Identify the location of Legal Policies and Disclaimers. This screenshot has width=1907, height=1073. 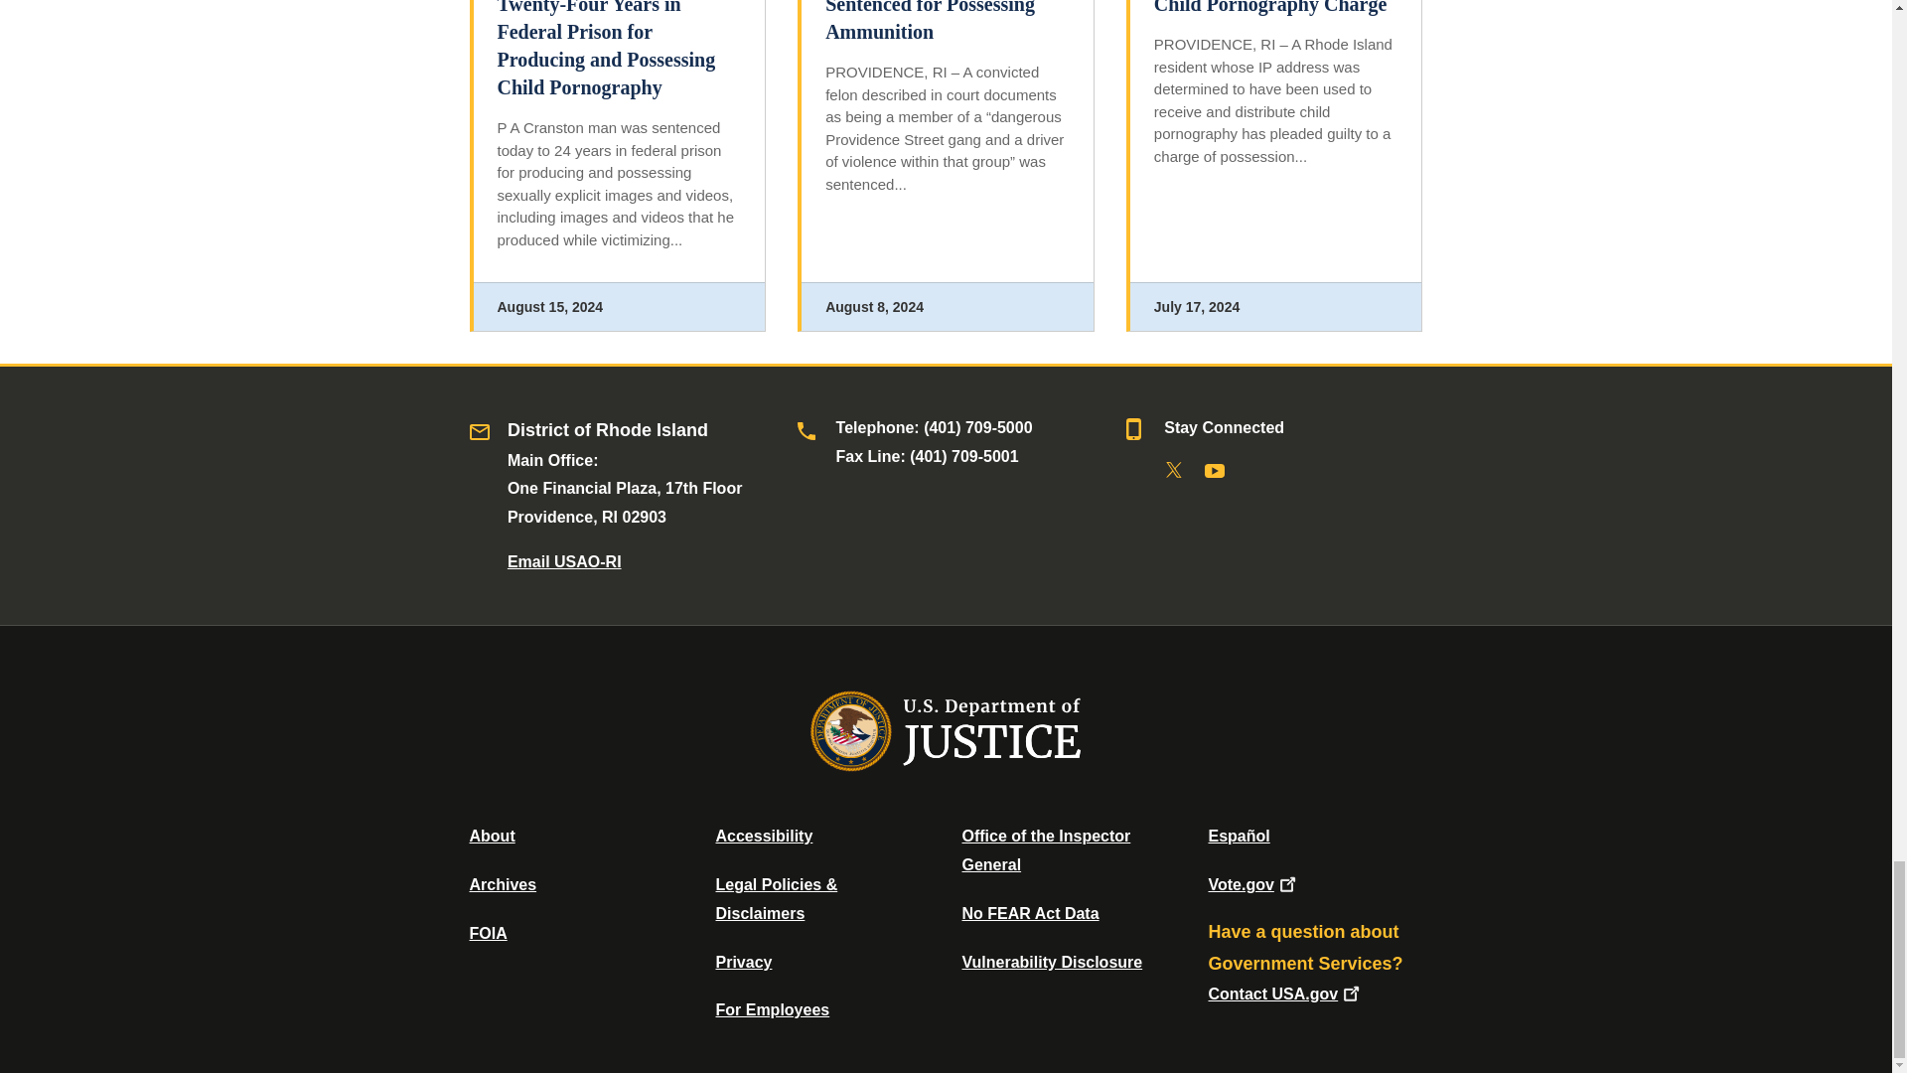
(776, 898).